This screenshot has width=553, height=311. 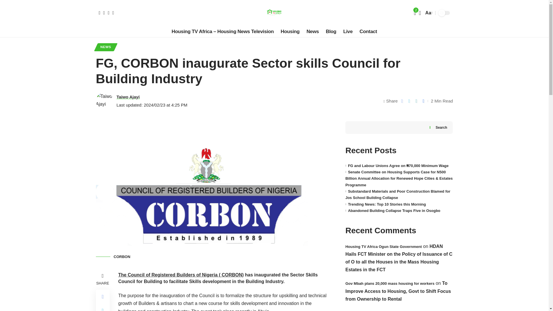 I want to click on Live, so click(x=348, y=31).